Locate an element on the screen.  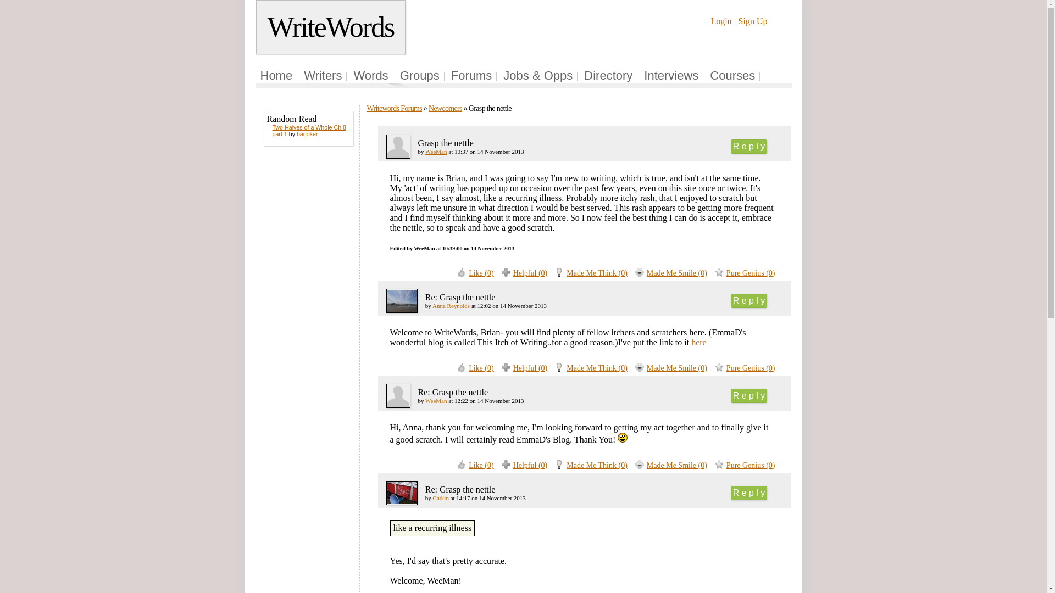
Anna Reynolds is located at coordinates (451, 305).